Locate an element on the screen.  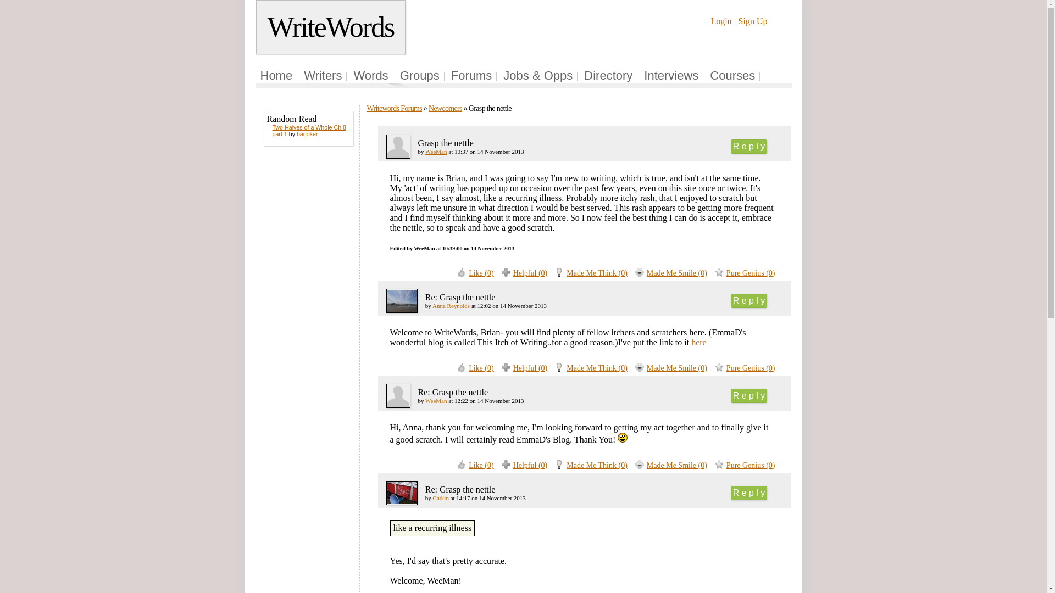
Anna Reynolds is located at coordinates (451, 305).